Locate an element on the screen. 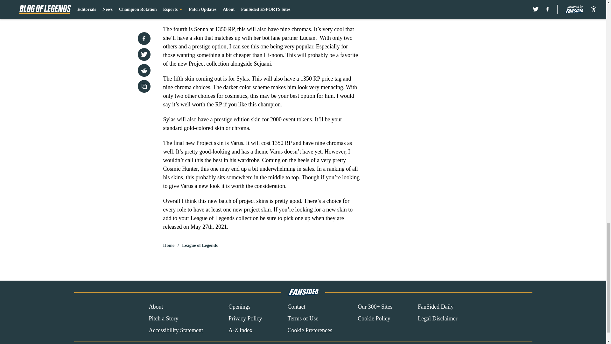  Privacy Policy is located at coordinates (245, 319).